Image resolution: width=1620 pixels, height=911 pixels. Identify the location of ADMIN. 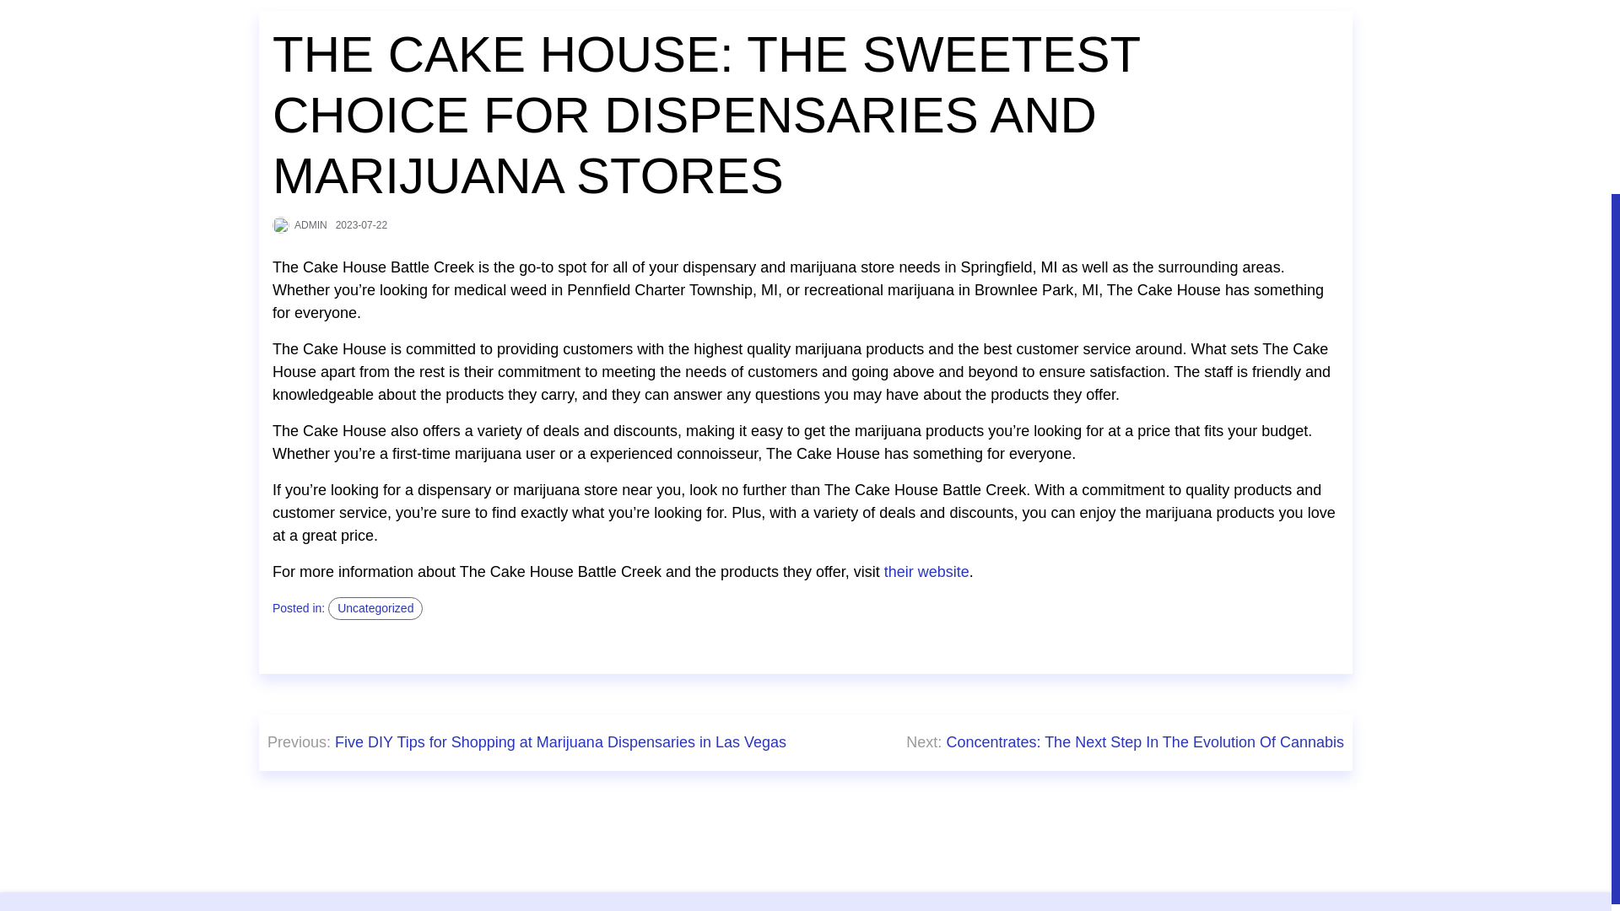
(310, 224).